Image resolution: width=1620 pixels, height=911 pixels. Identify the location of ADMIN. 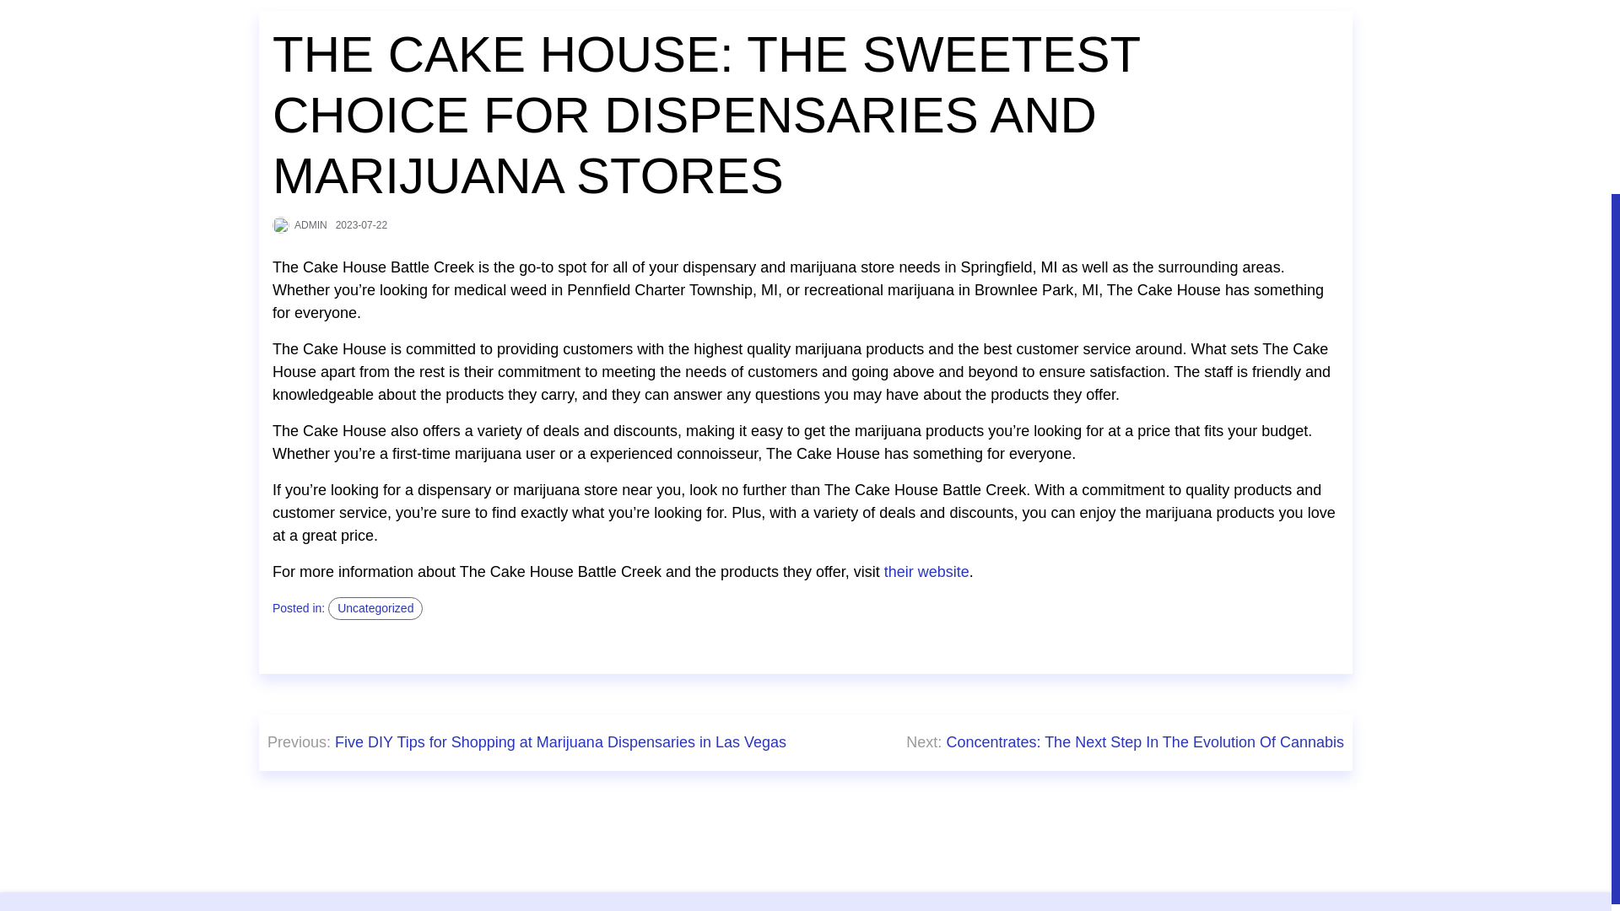
(310, 224).